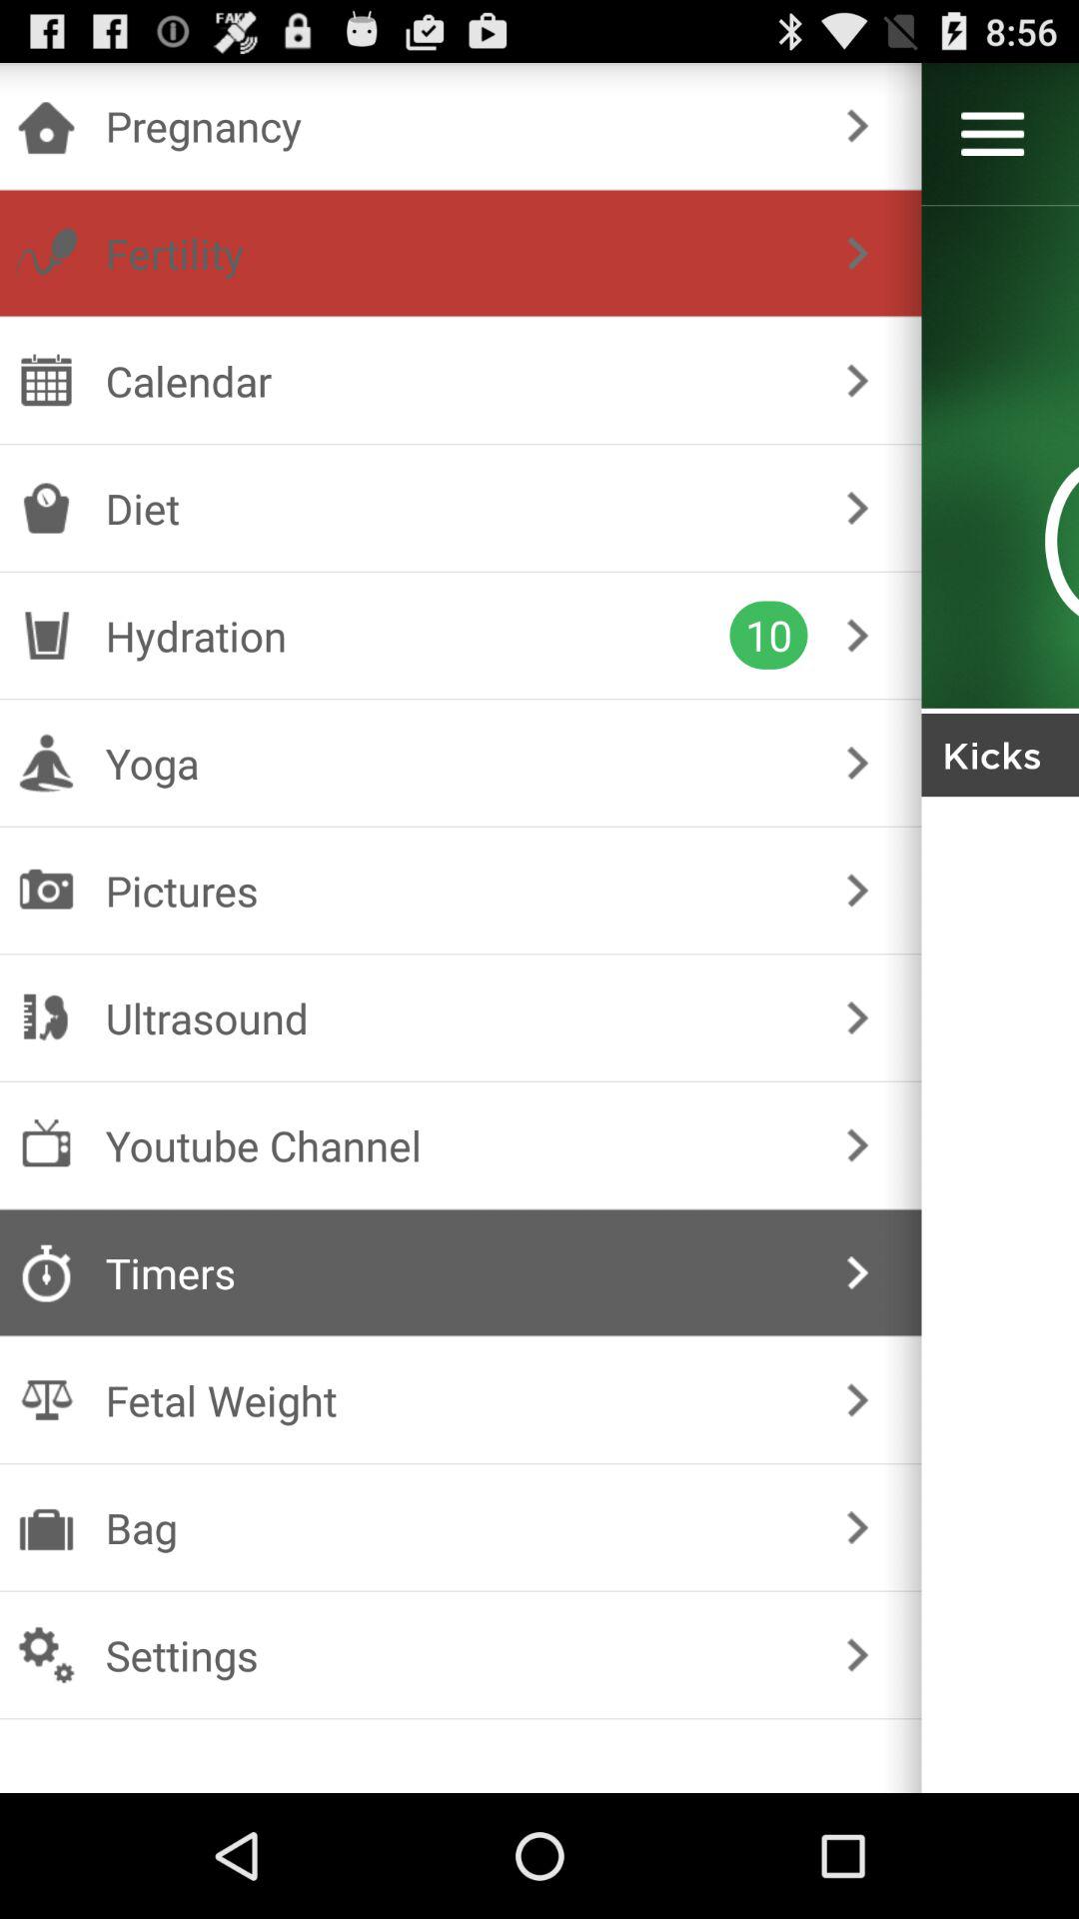  I want to click on click the home button, so click(46, 126).